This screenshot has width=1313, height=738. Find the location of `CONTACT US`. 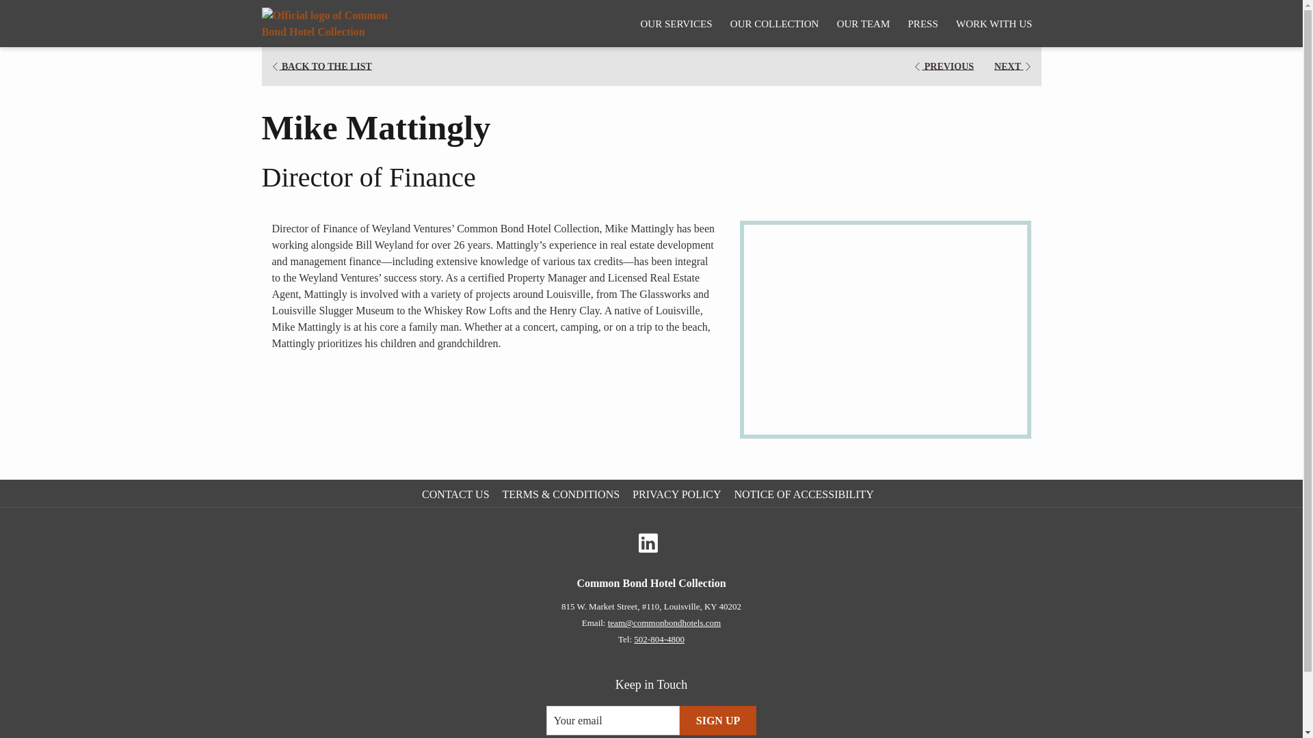

CONTACT US is located at coordinates (457, 494).